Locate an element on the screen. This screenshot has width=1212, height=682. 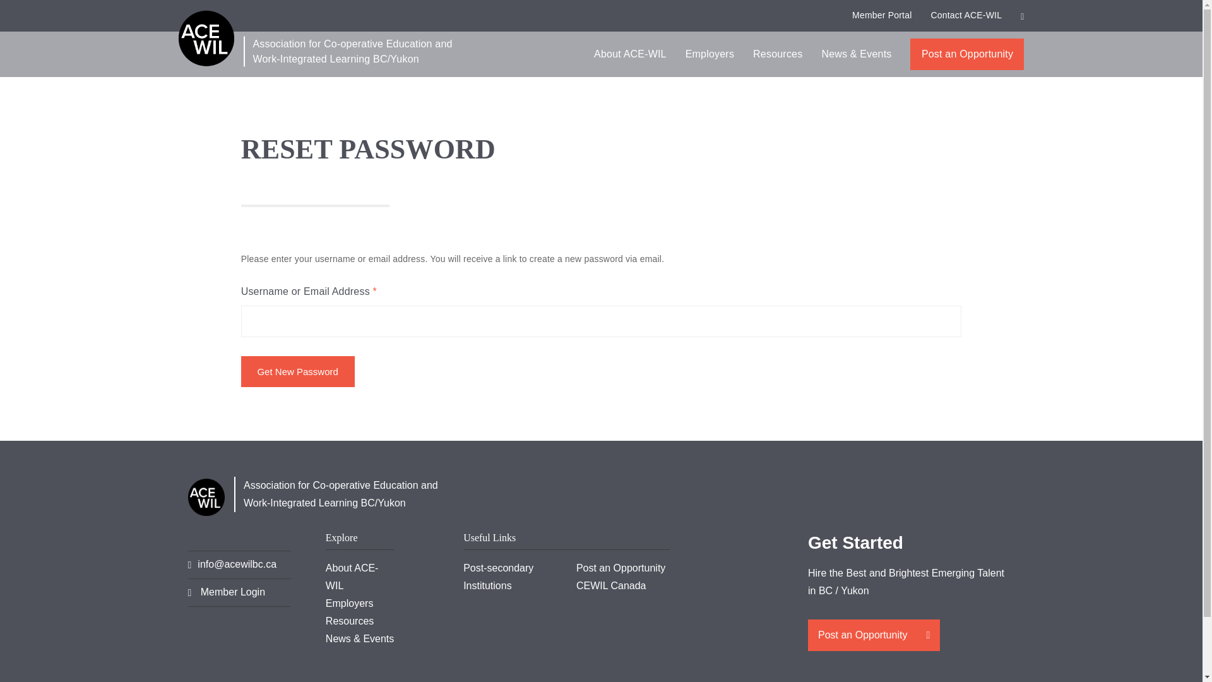
About ACE-WIL is located at coordinates (630, 54).